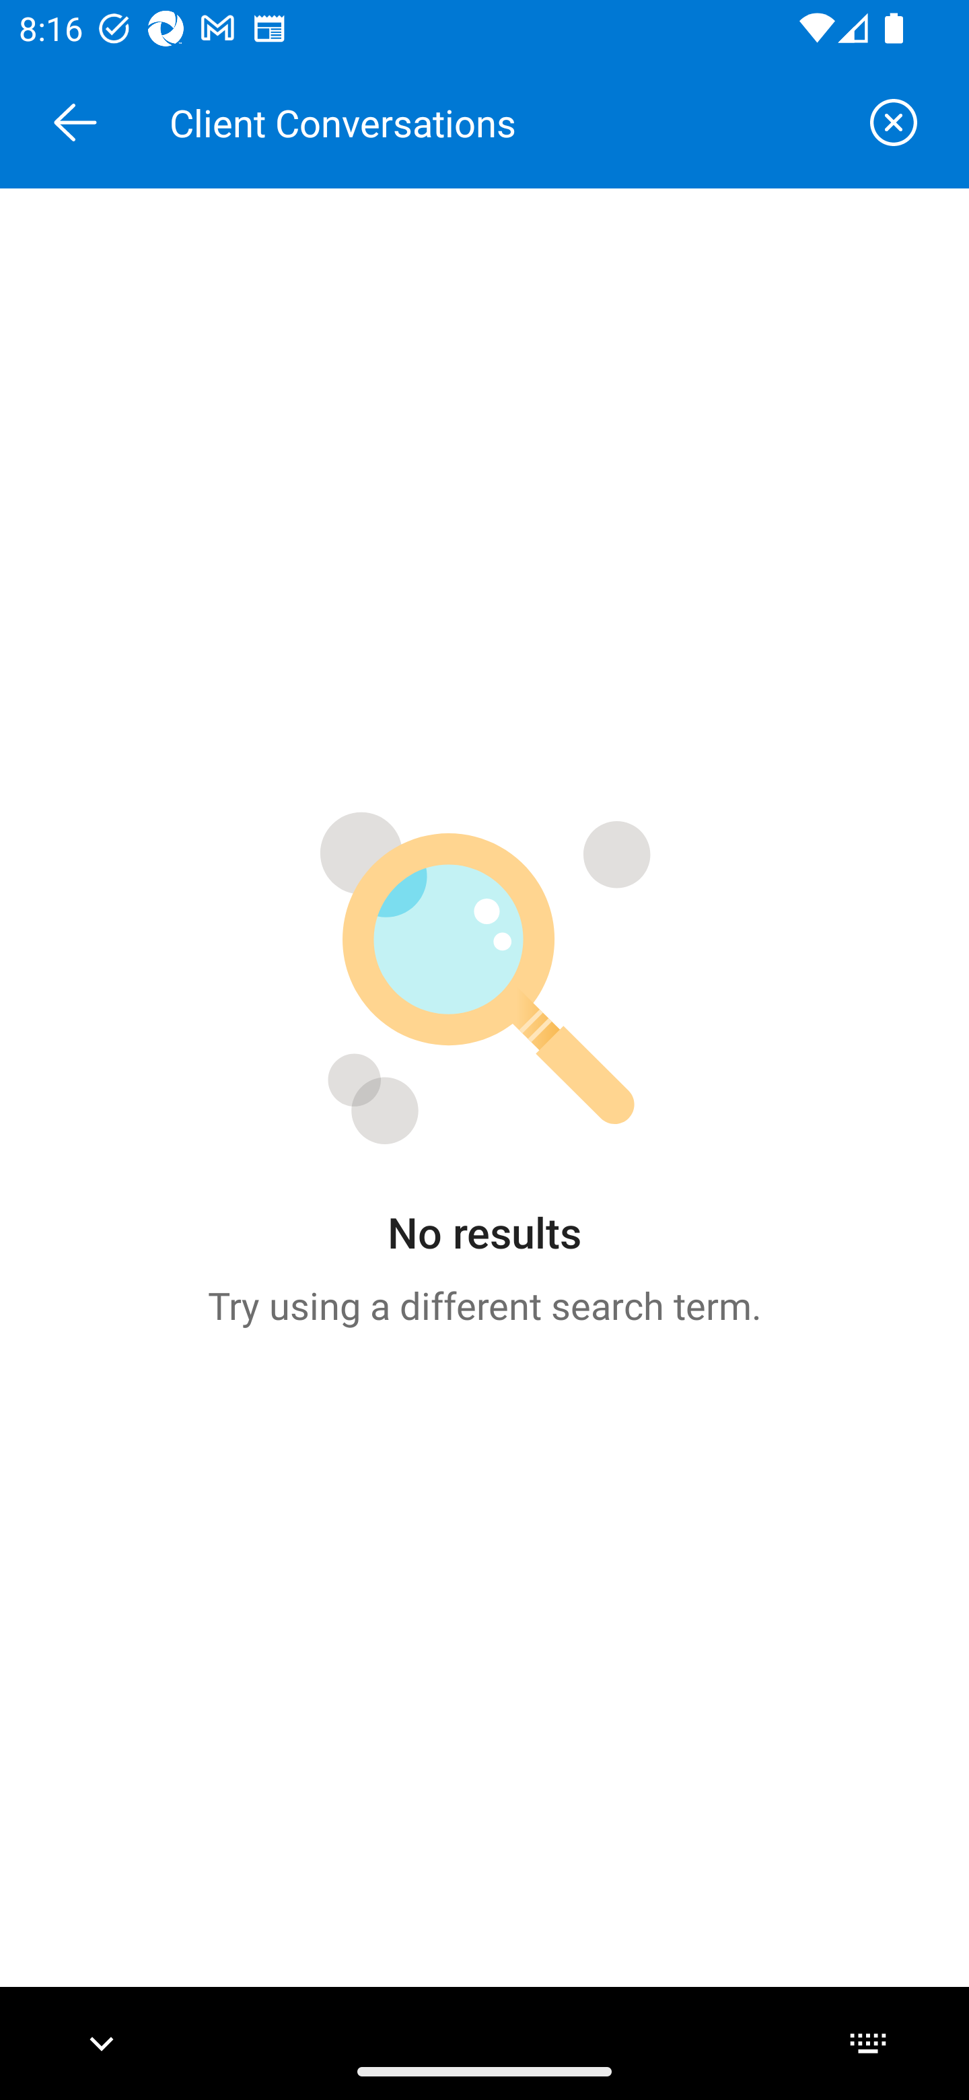 This screenshot has height=2100, width=969. What do you see at coordinates (75, 123) in the screenshot?
I see `Back` at bounding box center [75, 123].